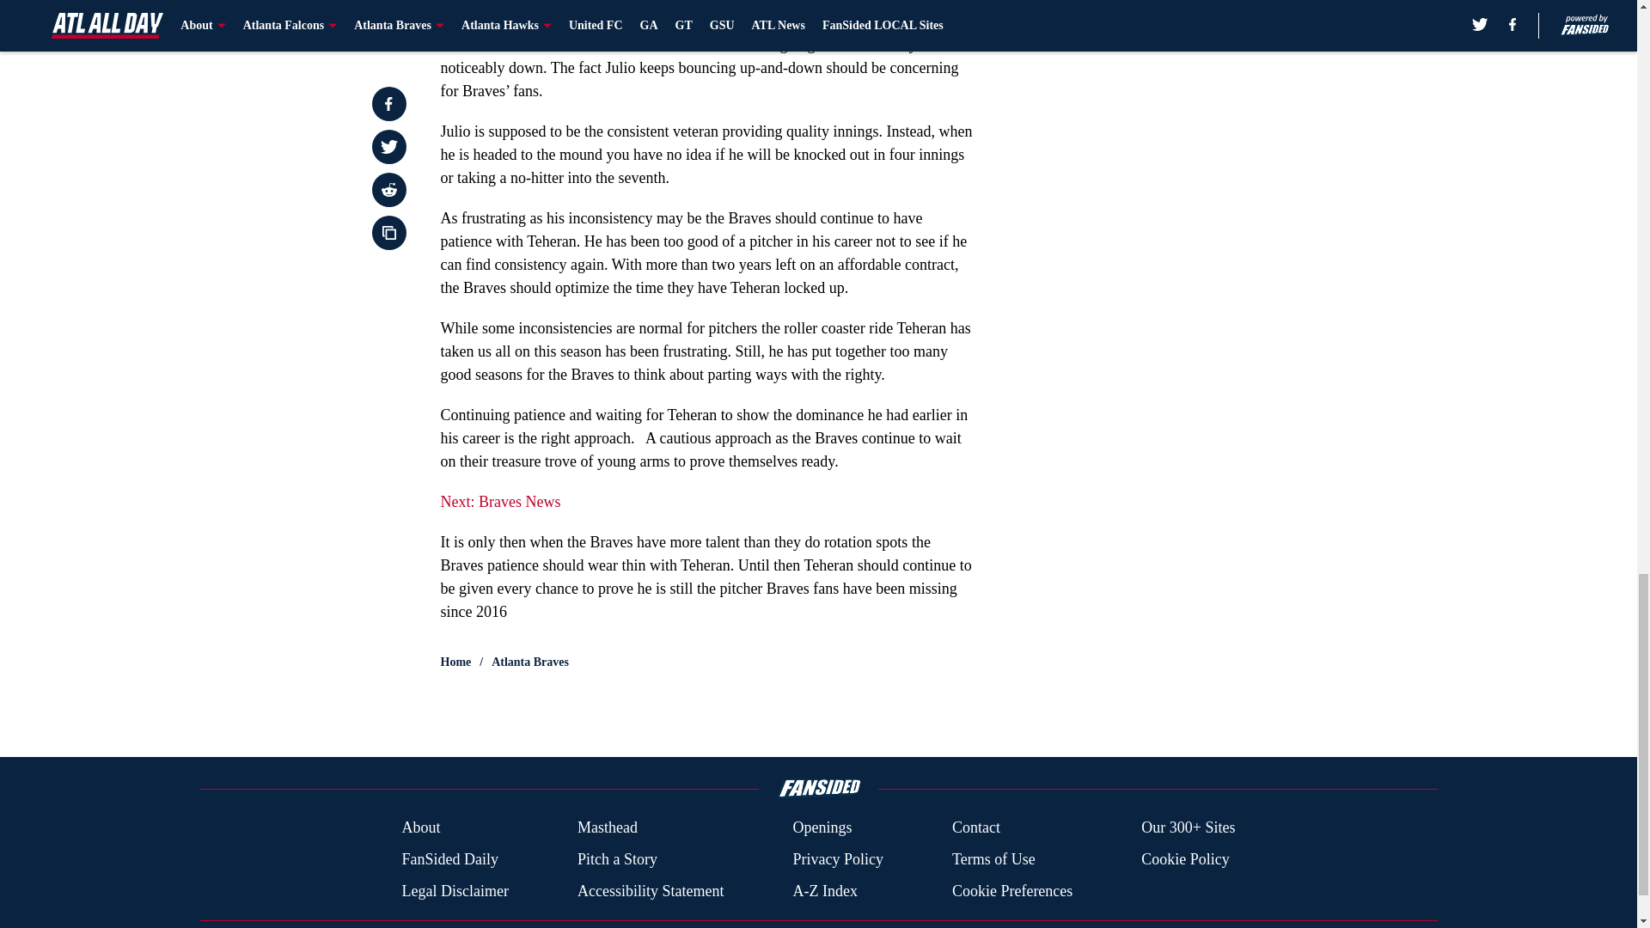 The image size is (1650, 928). Describe the element at coordinates (975, 828) in the screenshot. I see `Contact` at that location.